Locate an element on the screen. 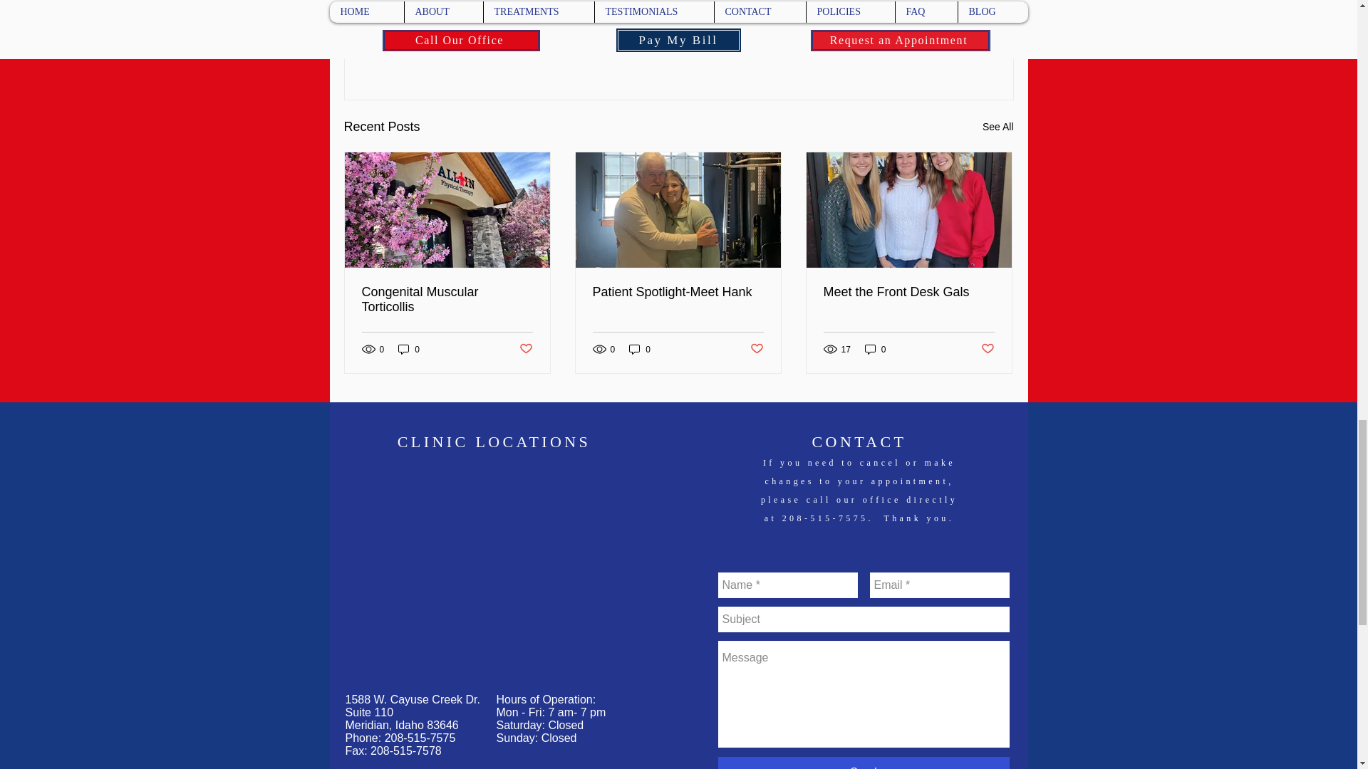 This screenshot has width=1368, height=769. Post not marked as liked is located at coordinates (524, 349).